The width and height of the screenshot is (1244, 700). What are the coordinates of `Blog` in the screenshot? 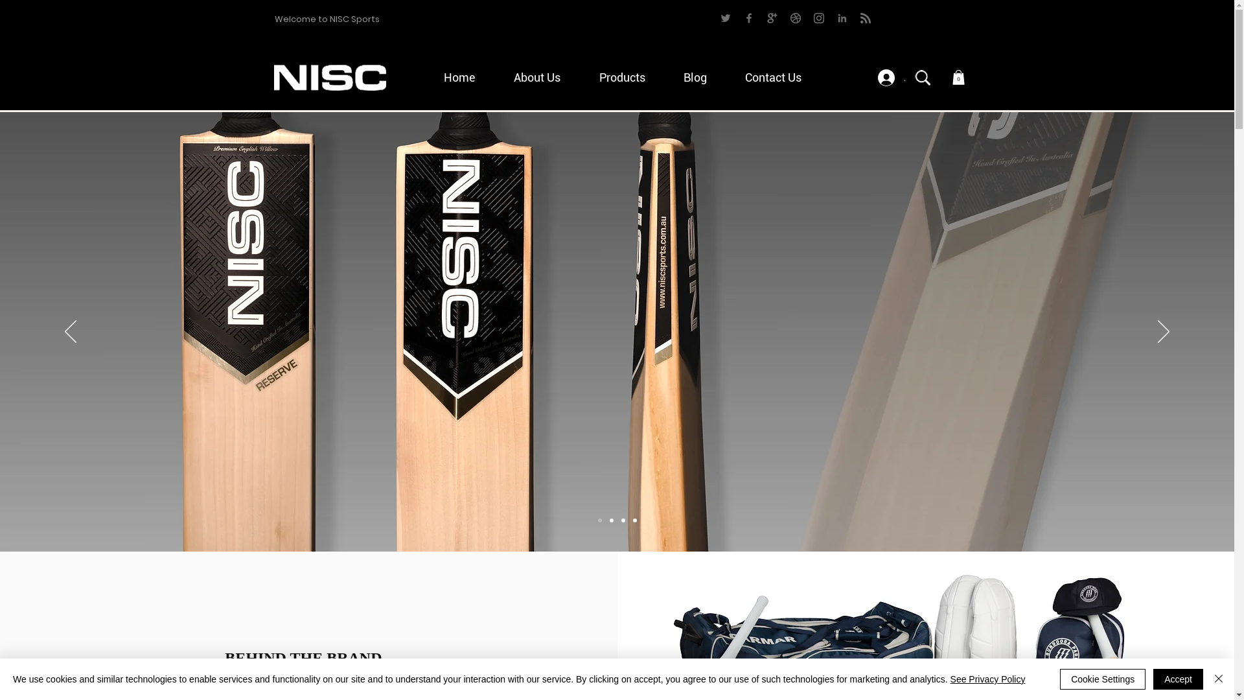 It's located at (705, 78).